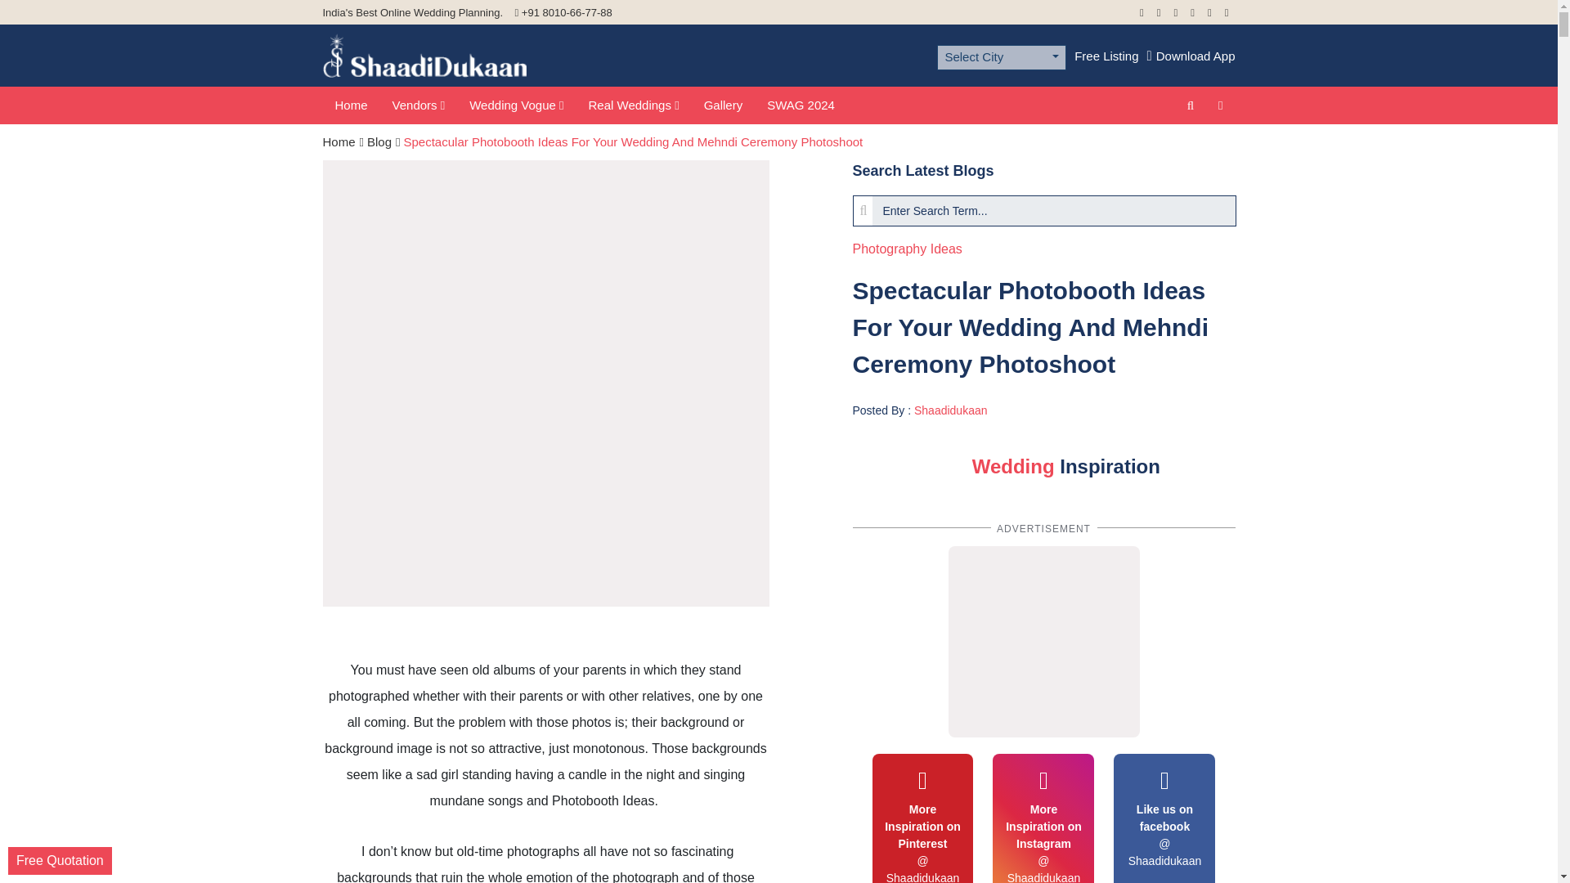 The width and height of the screenshot is (1570, 883). What do you see at coordinates (1191, 56) in the screenshot?
I see `Download App` at bounding box center [1191, 56].